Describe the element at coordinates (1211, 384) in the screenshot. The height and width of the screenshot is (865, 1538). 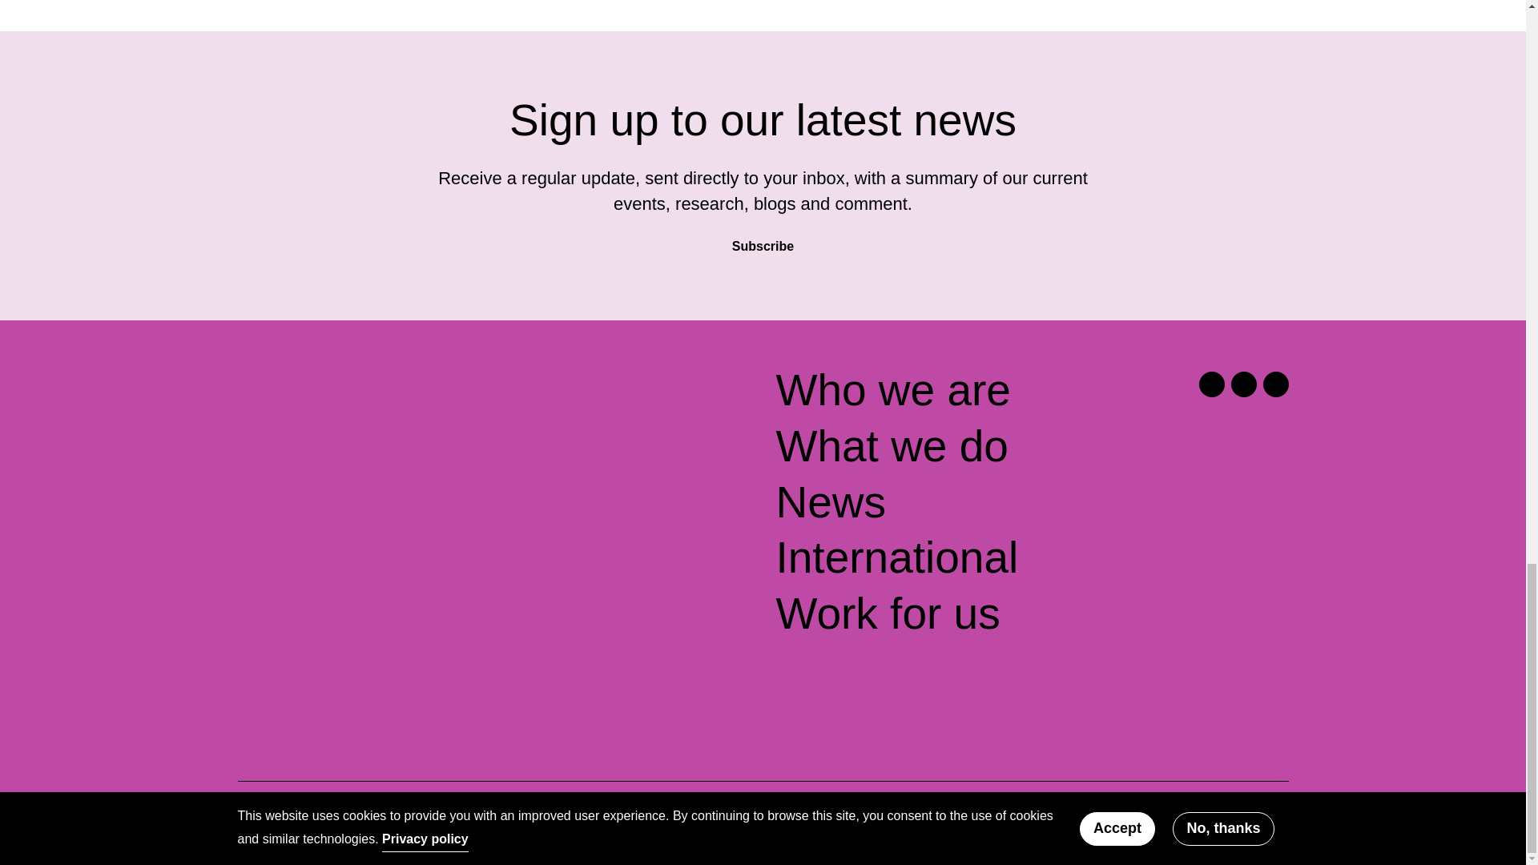
I see `Twitter` at that location.